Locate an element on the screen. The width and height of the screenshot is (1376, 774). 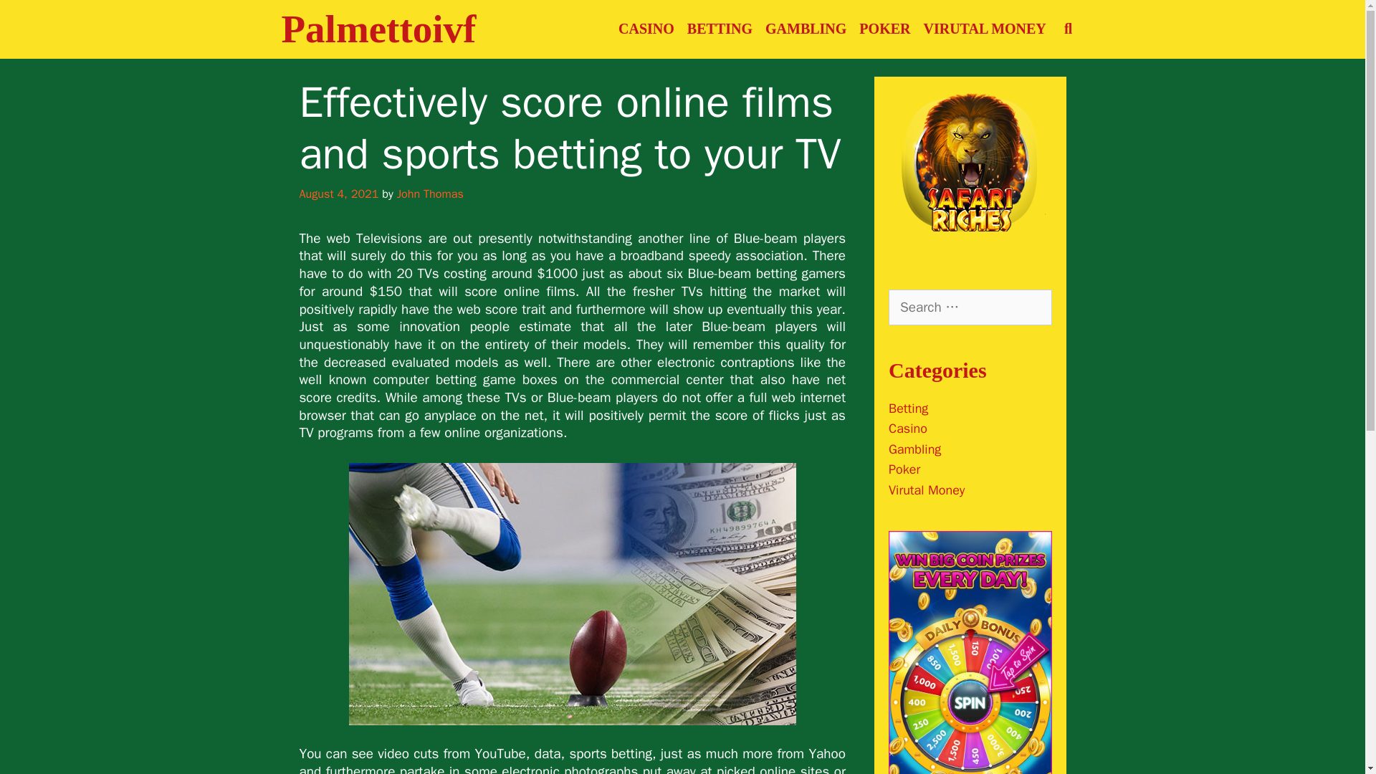
Search is located at coordinates (236, 25).